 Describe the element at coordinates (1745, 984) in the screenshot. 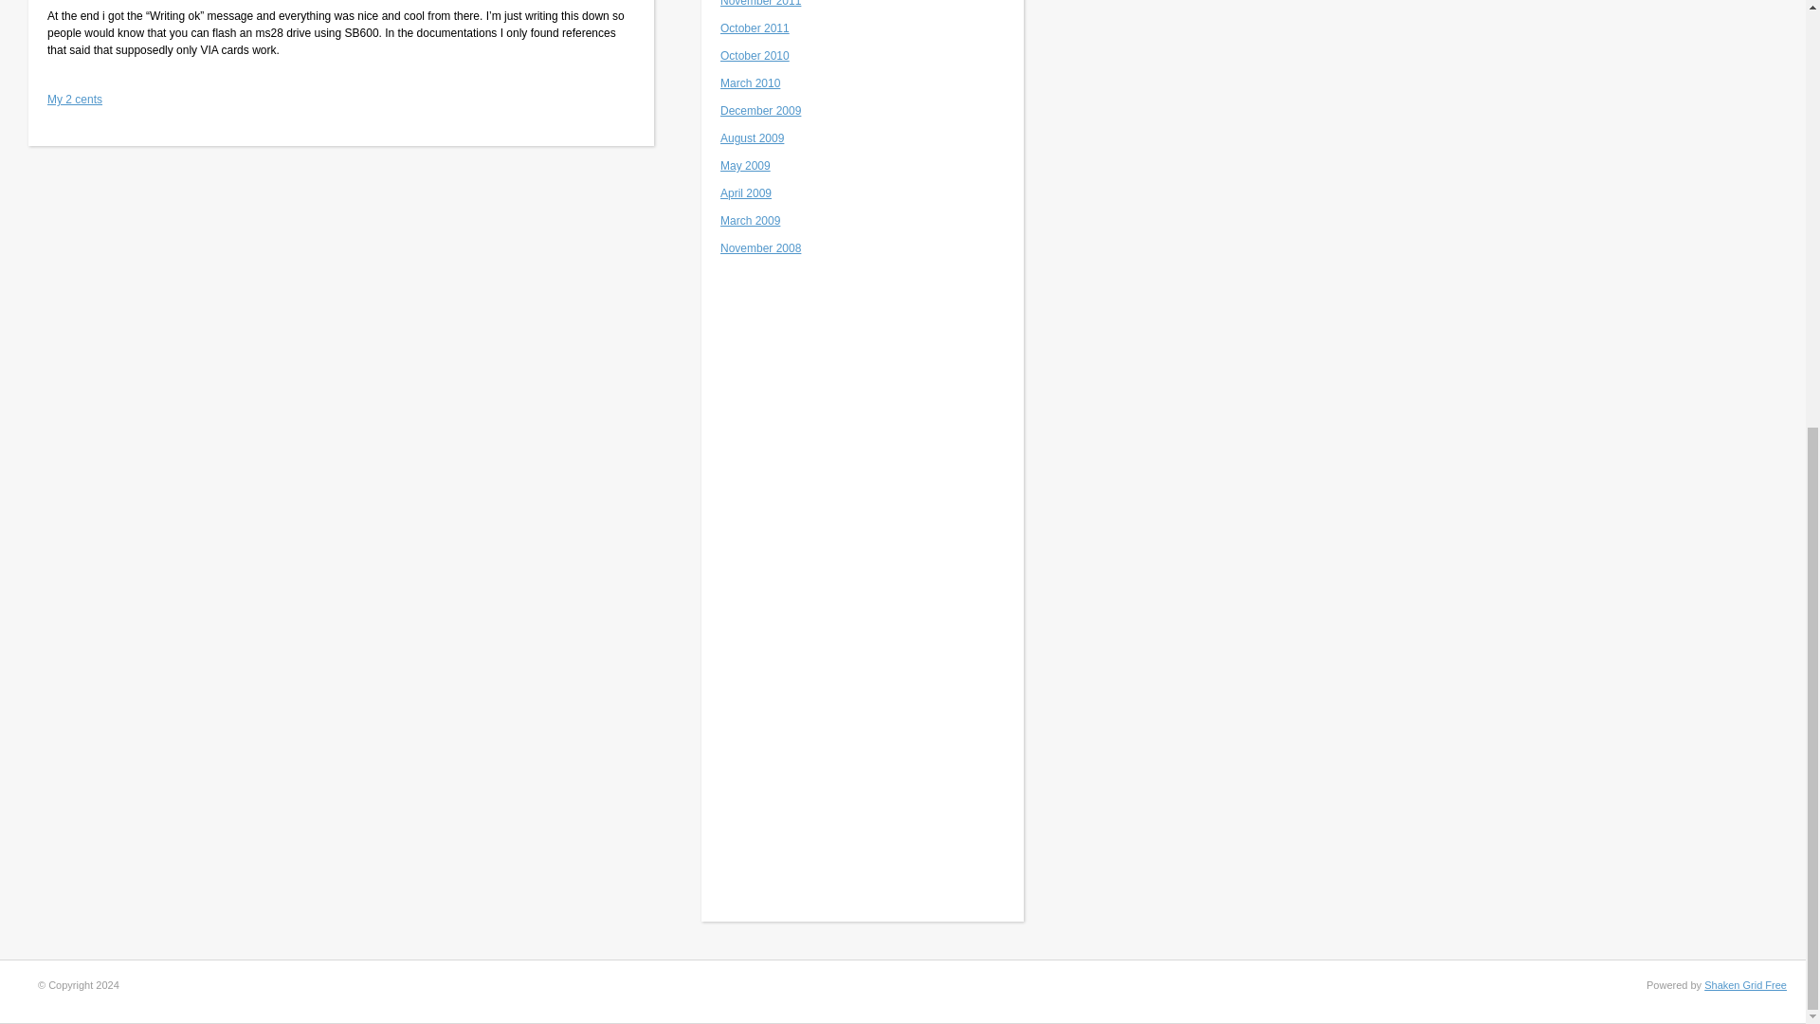

I see `Shaken Grid Free` at that location.